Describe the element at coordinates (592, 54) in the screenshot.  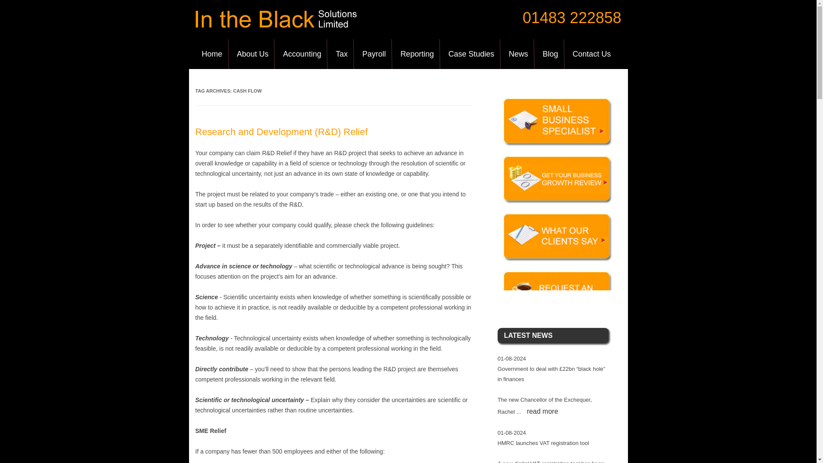
I see `Contact Us` at that location.